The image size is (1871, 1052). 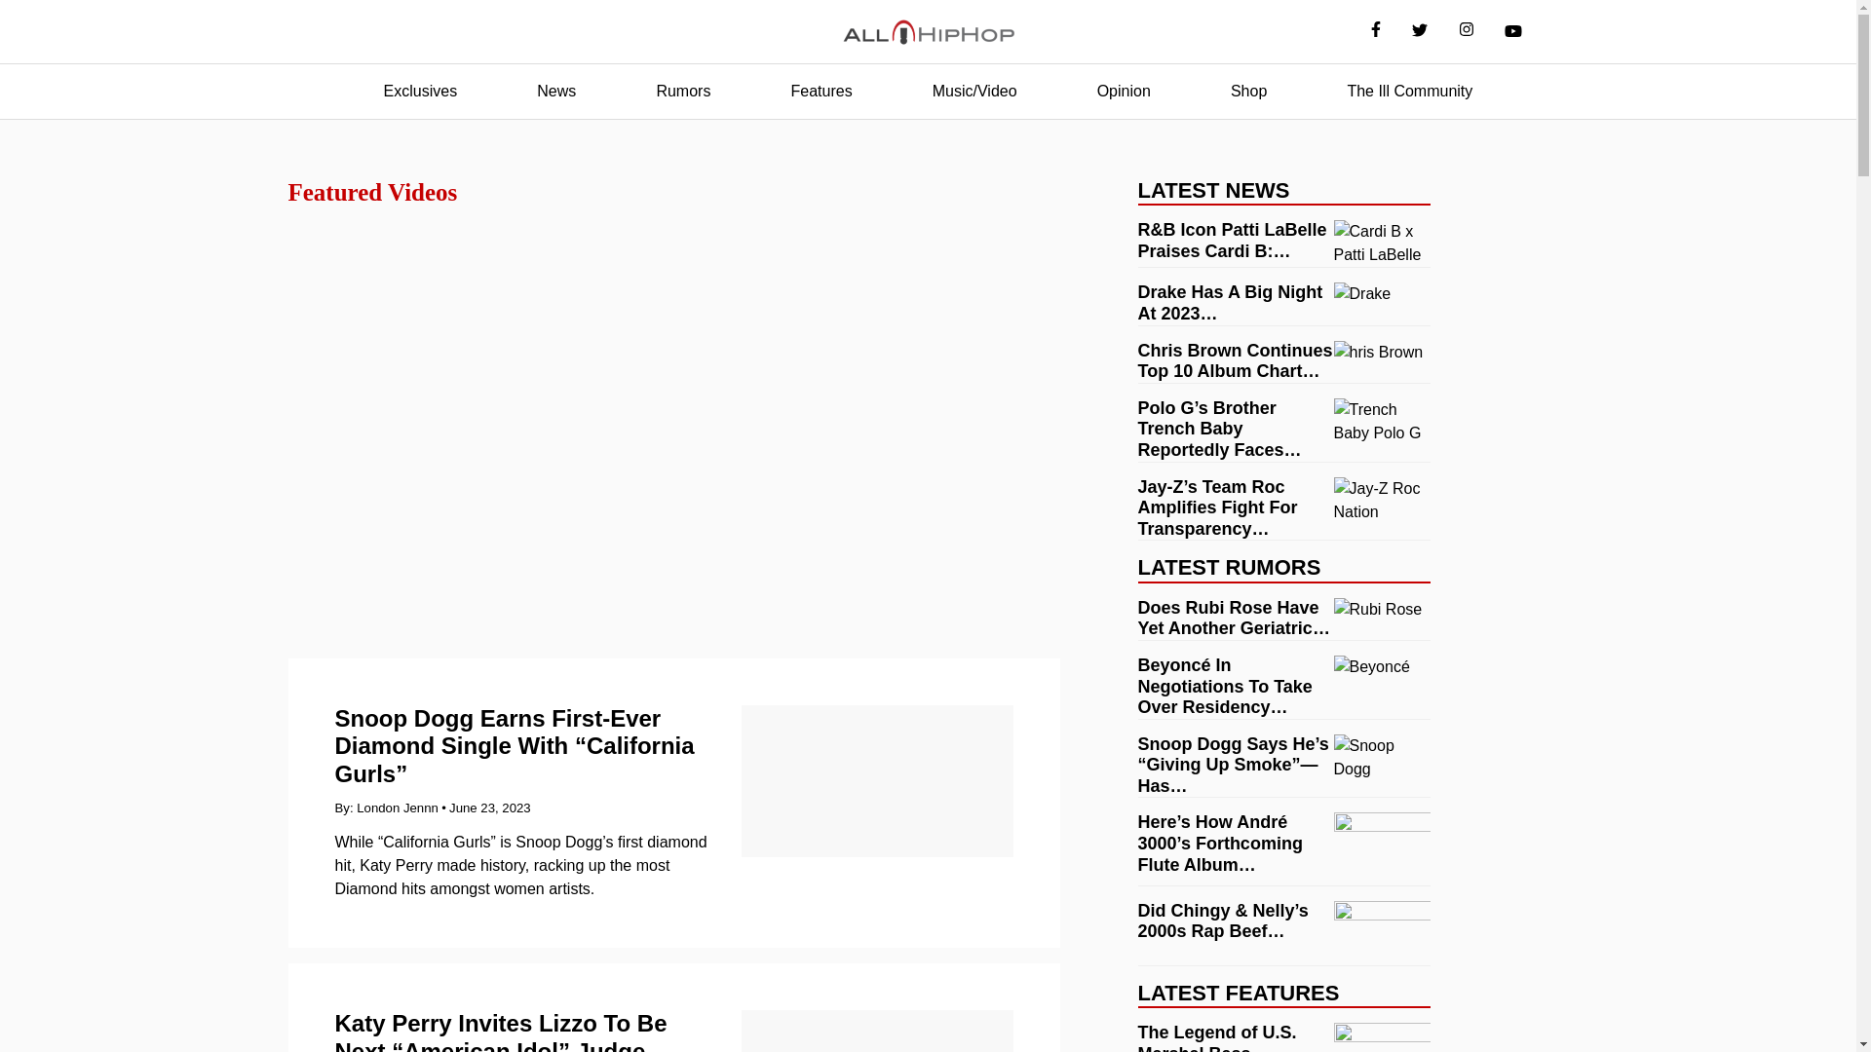 What do you see at coordinates (682, 92) in the screenshot?
I see `Rumors` at bounding box center [682, 92].